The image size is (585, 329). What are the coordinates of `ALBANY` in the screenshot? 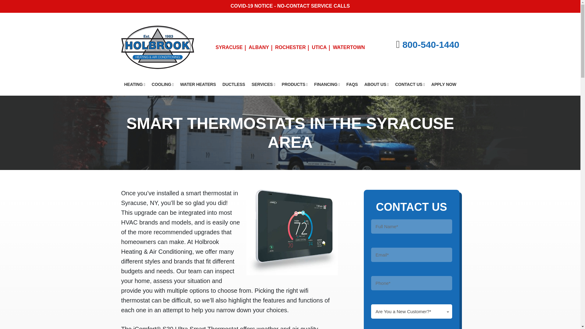 It's located at (259, 48).